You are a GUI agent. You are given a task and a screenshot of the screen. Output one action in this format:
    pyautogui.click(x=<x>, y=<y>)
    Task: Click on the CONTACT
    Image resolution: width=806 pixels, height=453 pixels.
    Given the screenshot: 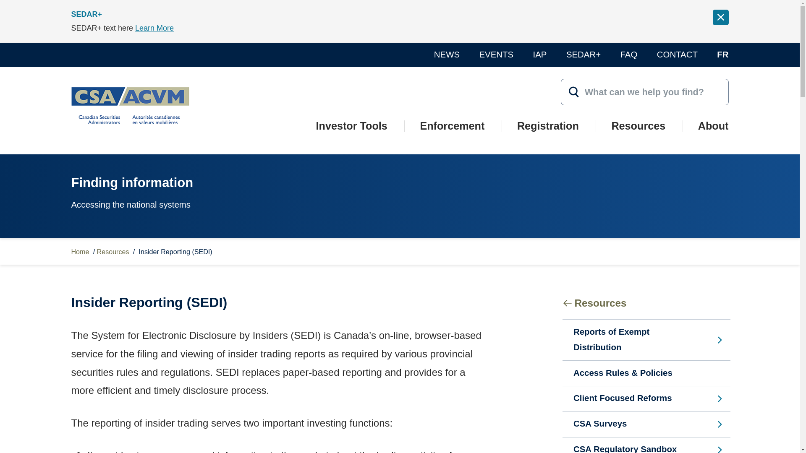 What is the action you would take?
    pyautogui.click(x=677, y=55)
    